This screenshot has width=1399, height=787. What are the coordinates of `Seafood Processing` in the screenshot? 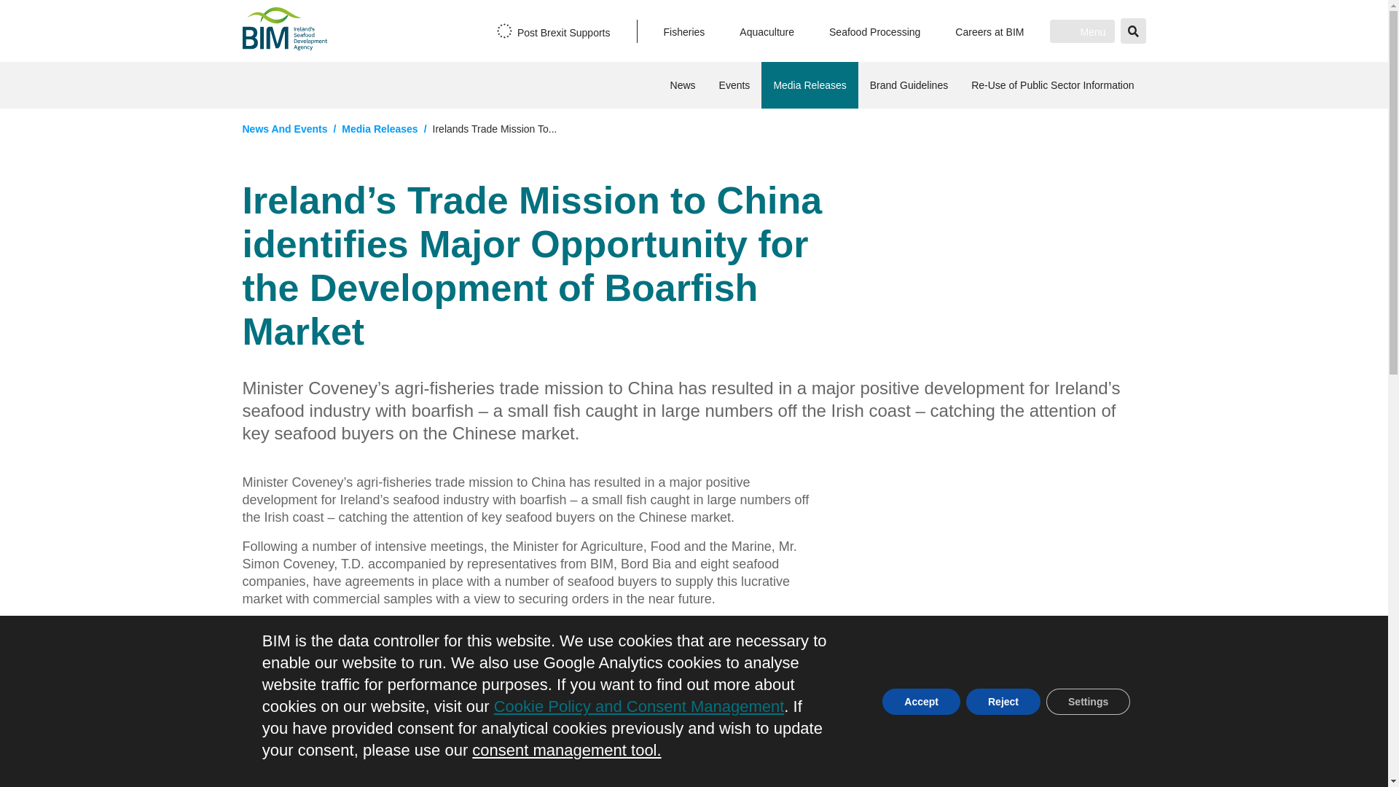 It's located at (874, 32).